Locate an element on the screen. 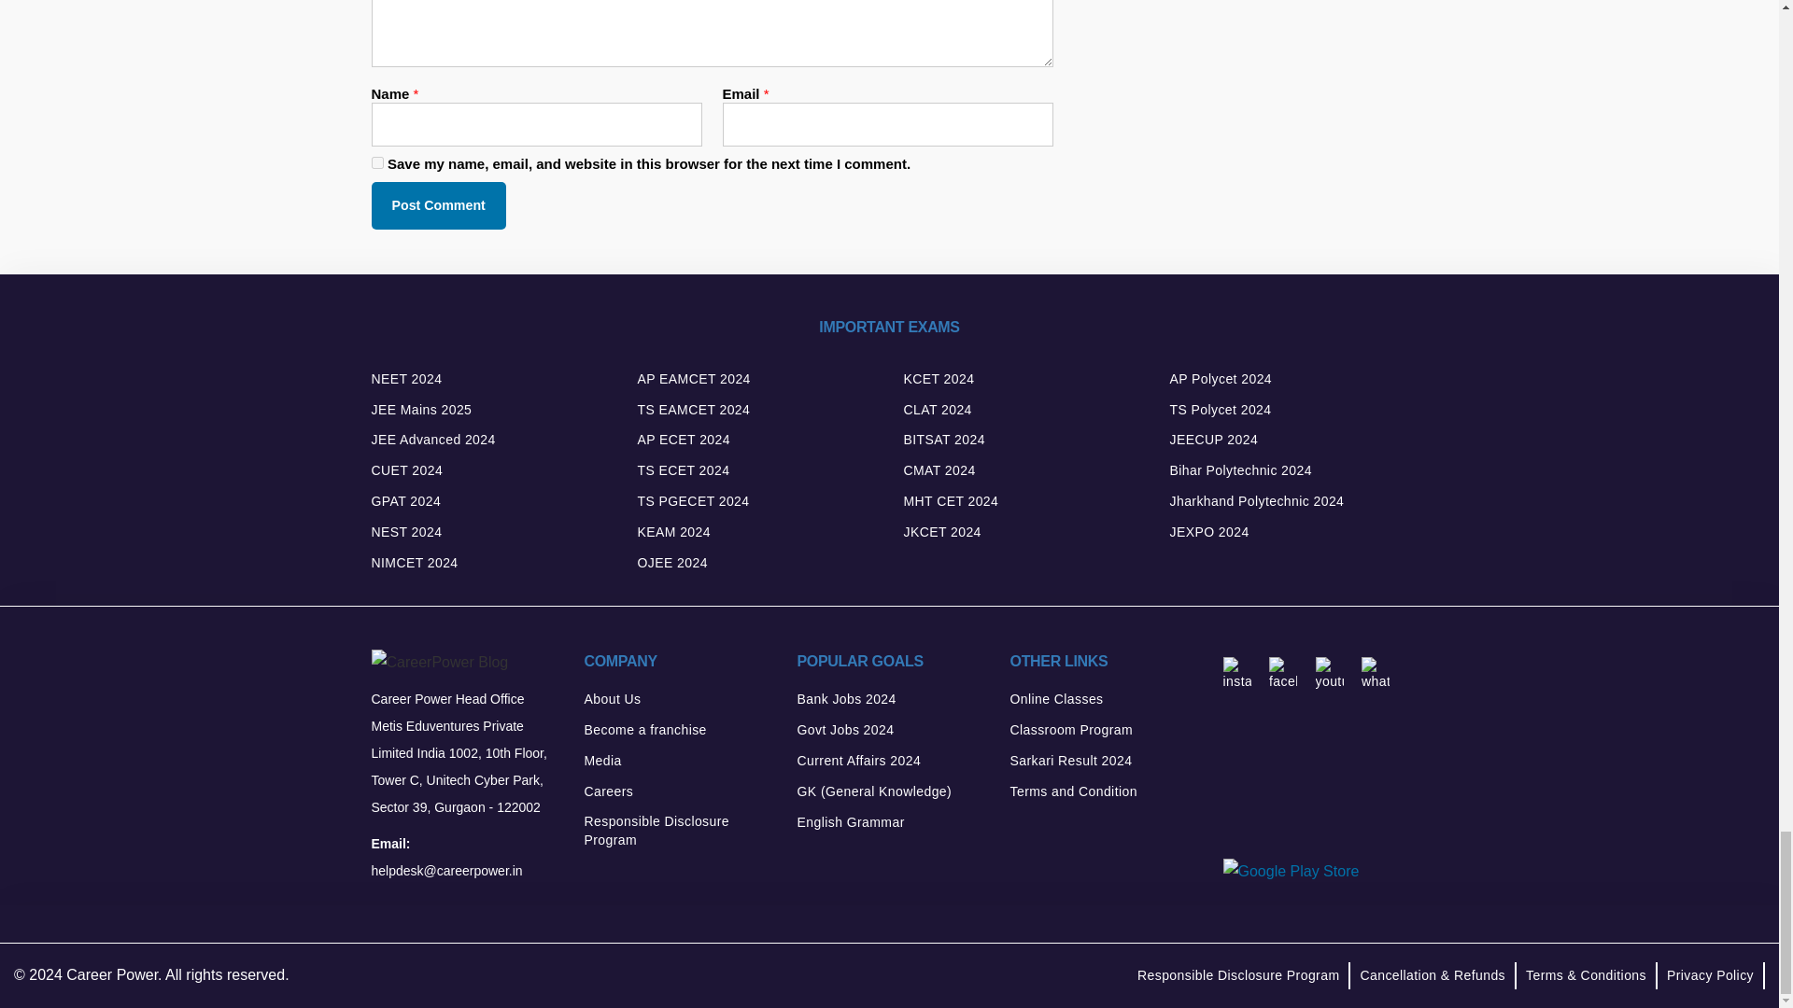  Post Comment is located at coordinates (438, 205).